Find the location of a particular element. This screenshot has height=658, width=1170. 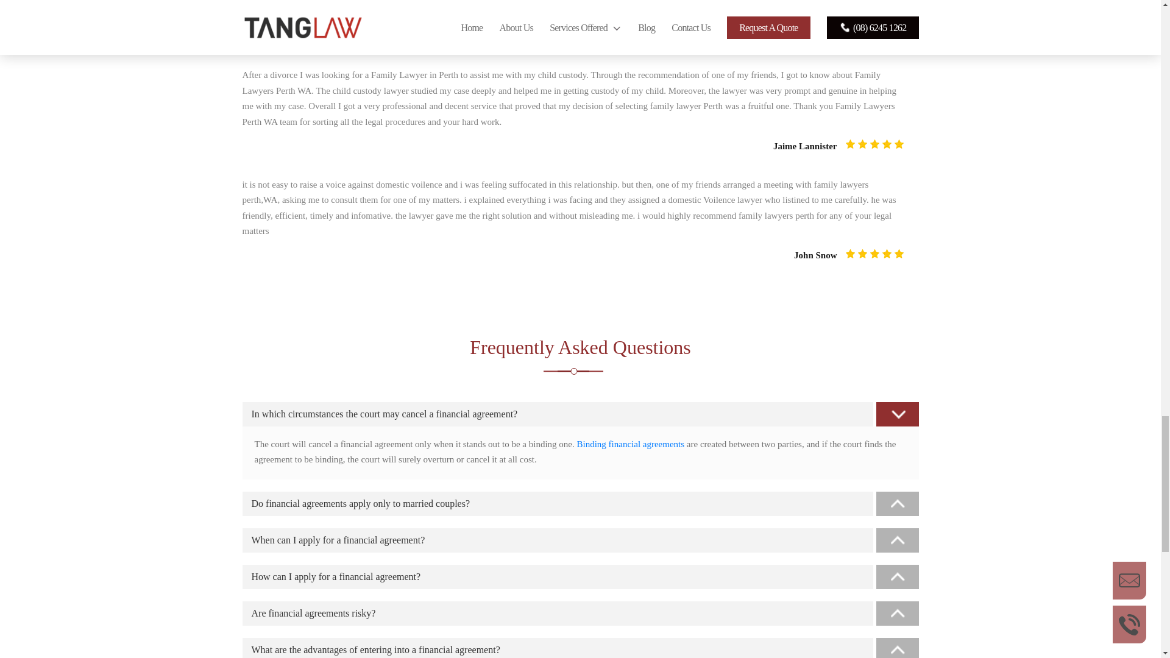

How can I apply for a financial agreement? is located at coordinates (580, 576).